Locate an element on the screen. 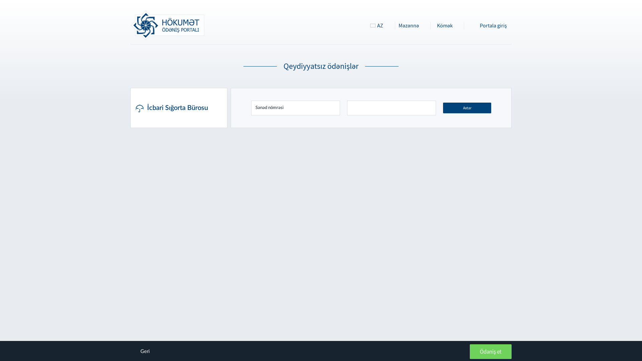  AZ is located at coordinates (380, 25).